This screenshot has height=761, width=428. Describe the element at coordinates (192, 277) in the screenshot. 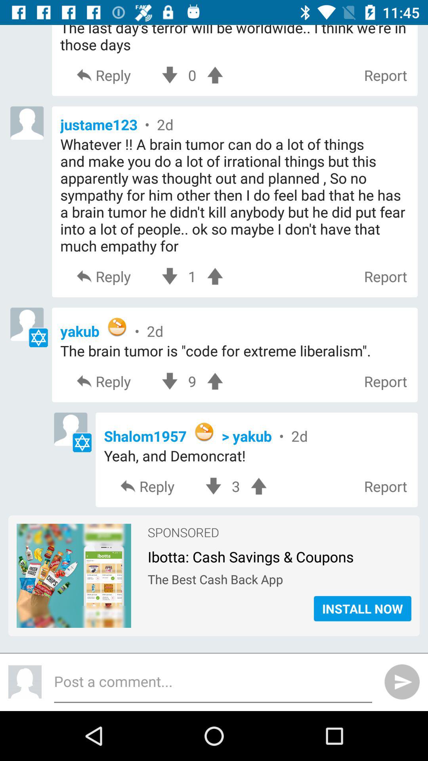

I see `scroll until the 1 item` at that location.